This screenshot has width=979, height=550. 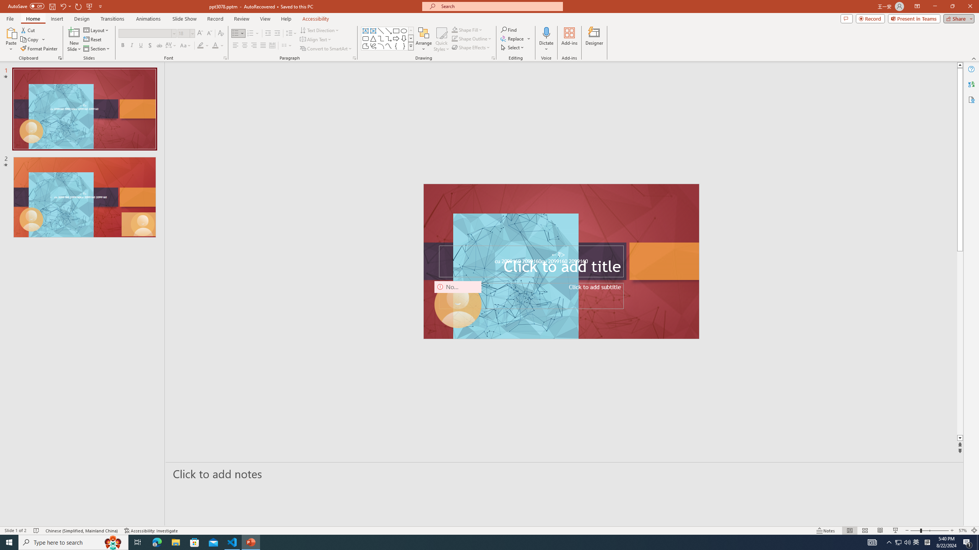 What do you see at coordinates (122, 46) in the screenshot?
I see `Bold` at bounding box center [122, 46].